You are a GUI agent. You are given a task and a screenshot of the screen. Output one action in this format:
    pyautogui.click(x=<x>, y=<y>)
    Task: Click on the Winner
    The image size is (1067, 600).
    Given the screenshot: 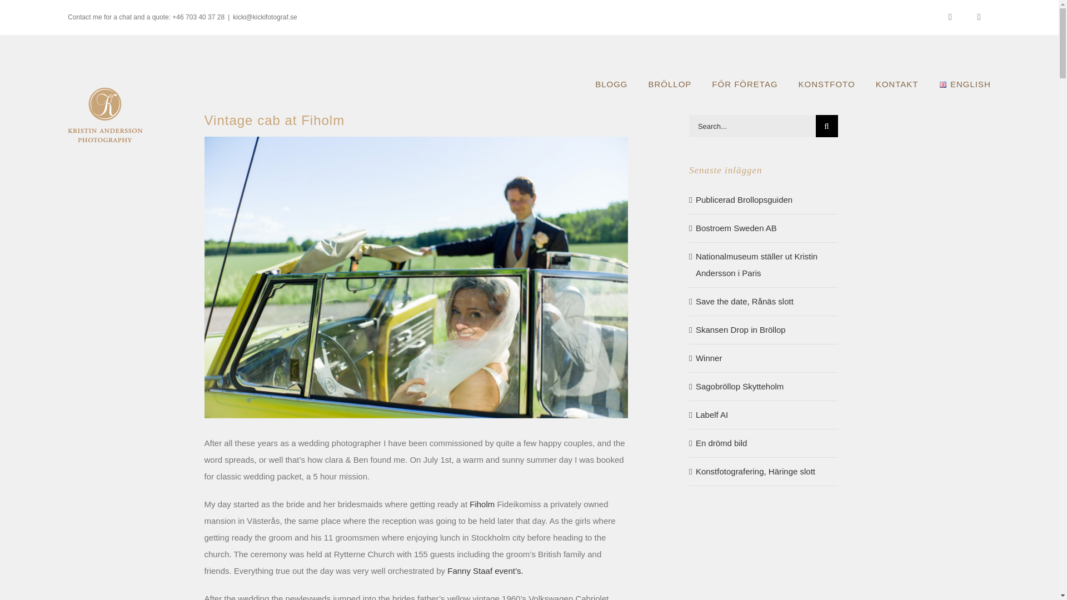 What is the action you would take?
    pyautogui.click(x=709, y=358)
    